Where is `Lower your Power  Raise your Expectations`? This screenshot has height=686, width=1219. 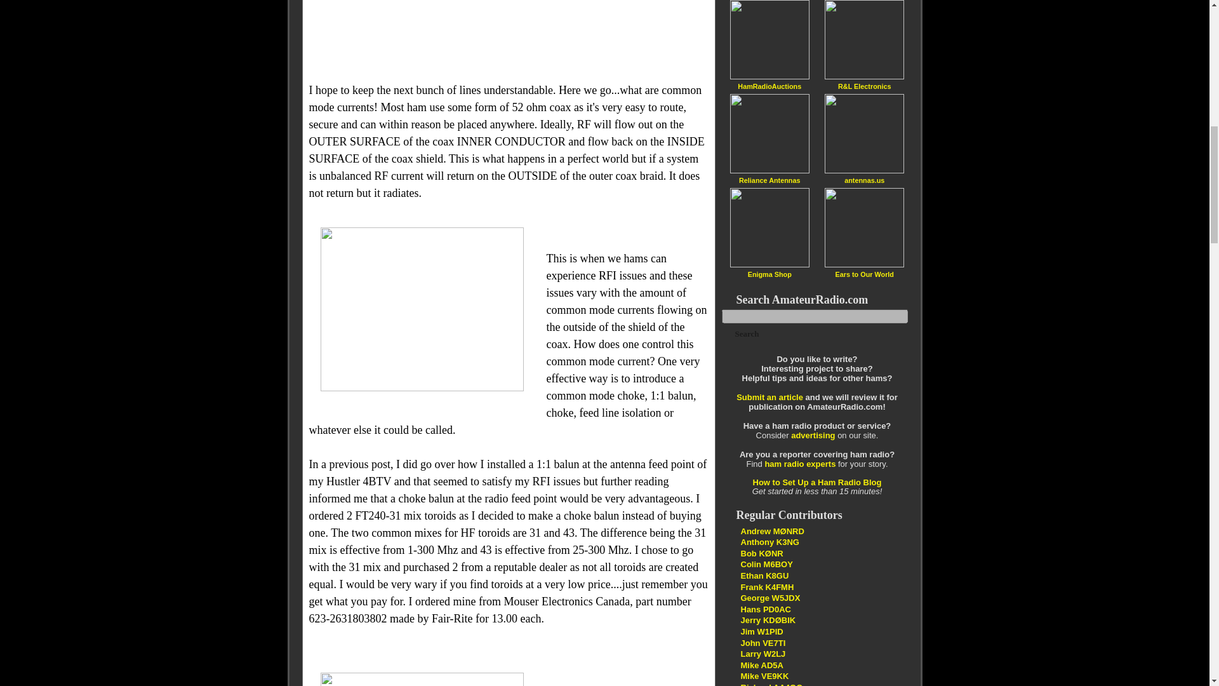
Lower your Power  Raise your Expectations is located at coordinates (771, 684).